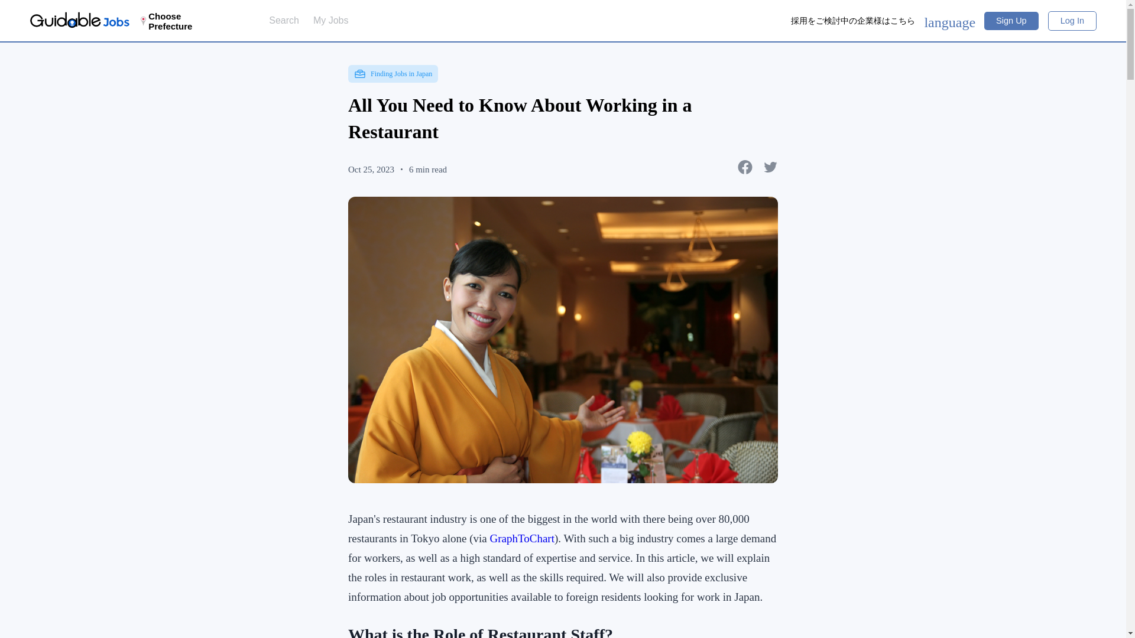  Describe the element at coordinates (330, 20) in the screenshot. I see `My Jobs` at that location.